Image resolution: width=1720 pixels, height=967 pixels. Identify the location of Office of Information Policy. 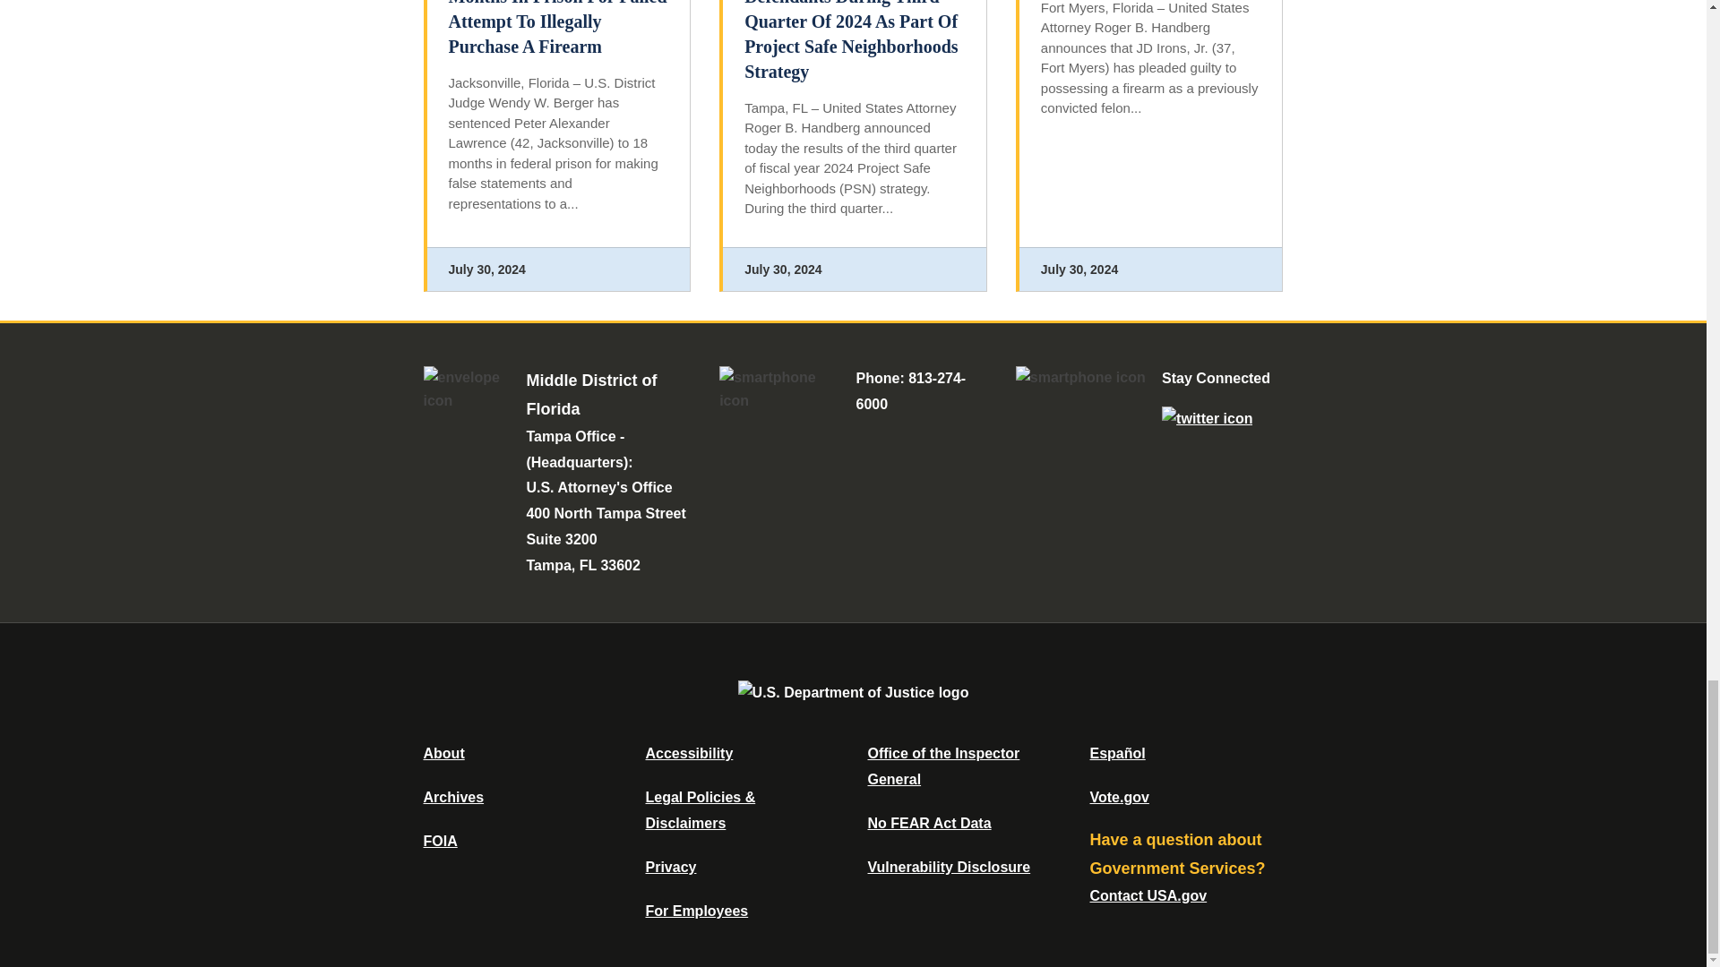
(440, 841).